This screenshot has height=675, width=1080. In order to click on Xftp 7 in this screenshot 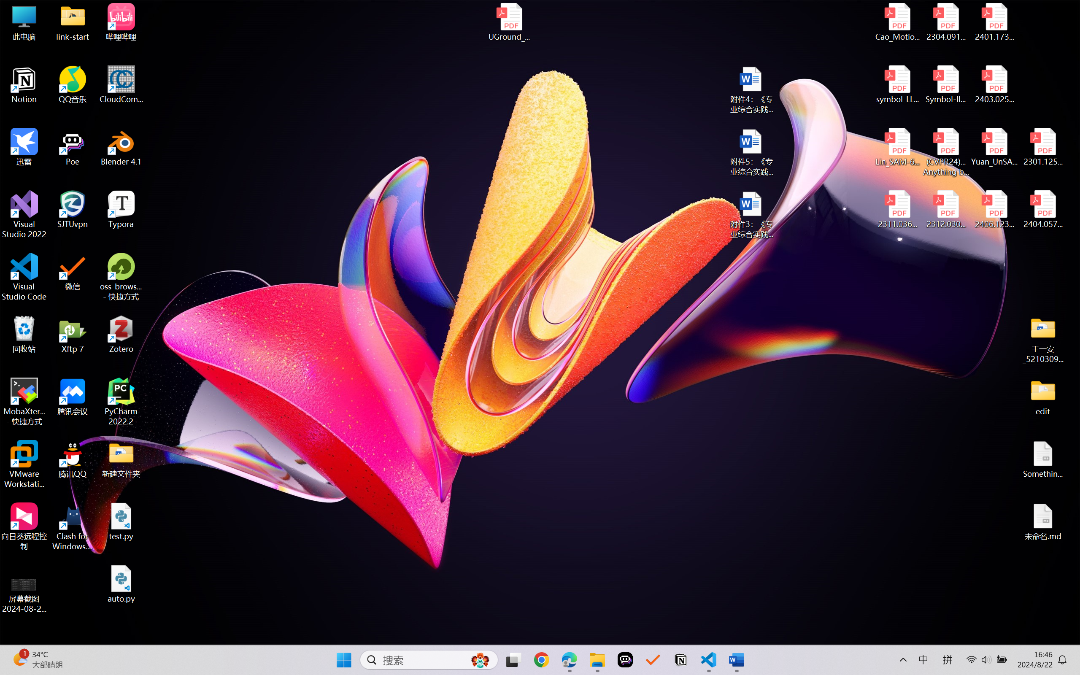, I will do `click(73, 335)`.